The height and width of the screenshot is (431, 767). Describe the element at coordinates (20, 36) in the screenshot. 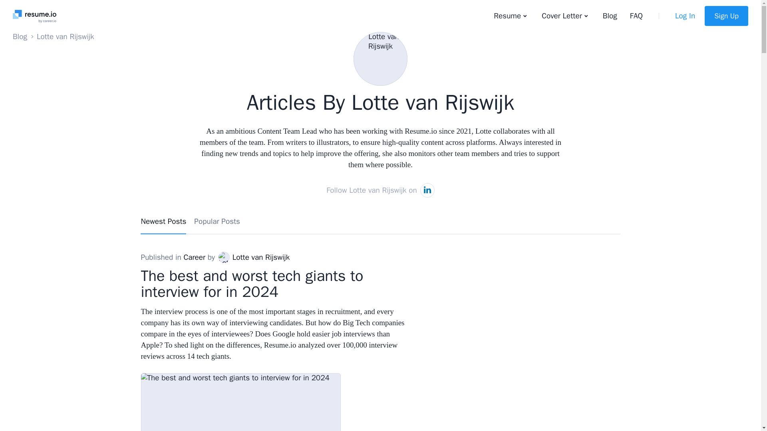

I see `Blog` at that location.